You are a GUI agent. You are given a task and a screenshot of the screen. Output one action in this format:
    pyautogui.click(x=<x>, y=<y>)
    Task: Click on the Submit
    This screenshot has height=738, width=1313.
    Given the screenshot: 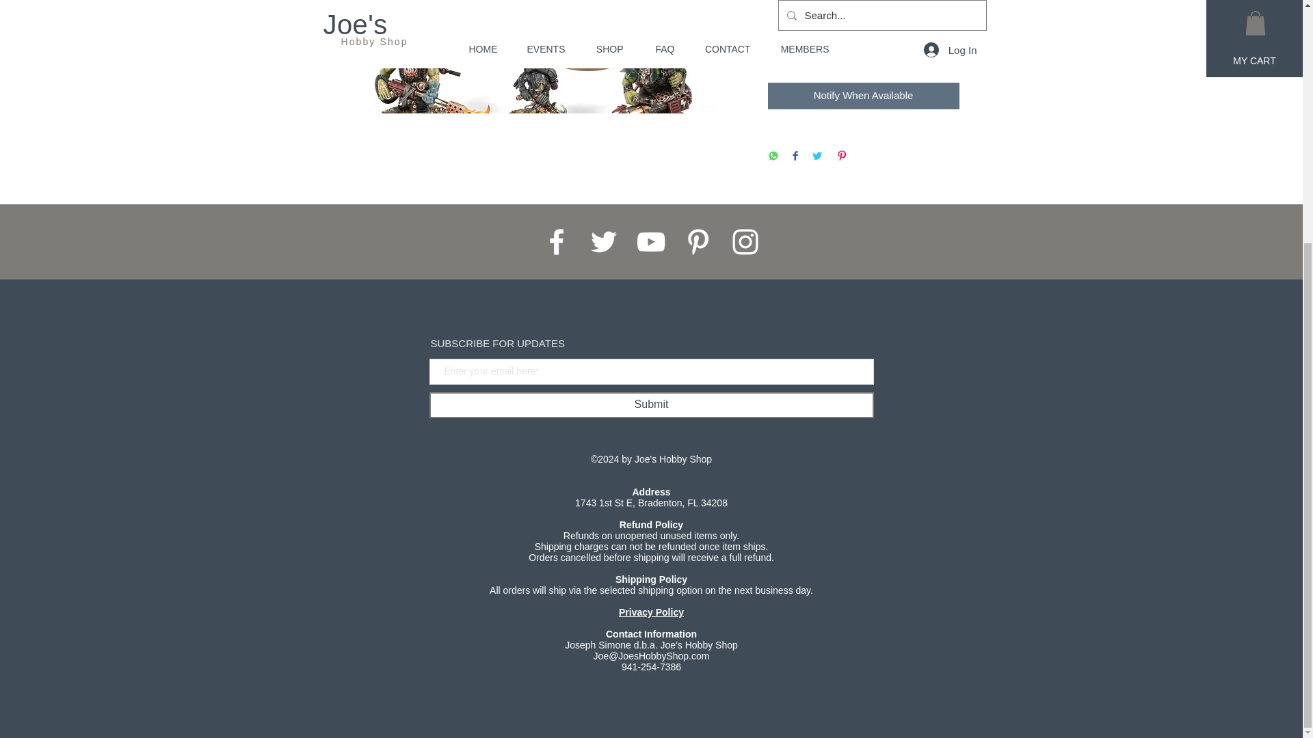 What is the action you would take?
    pyautogui.click(x=651, y=405)
    